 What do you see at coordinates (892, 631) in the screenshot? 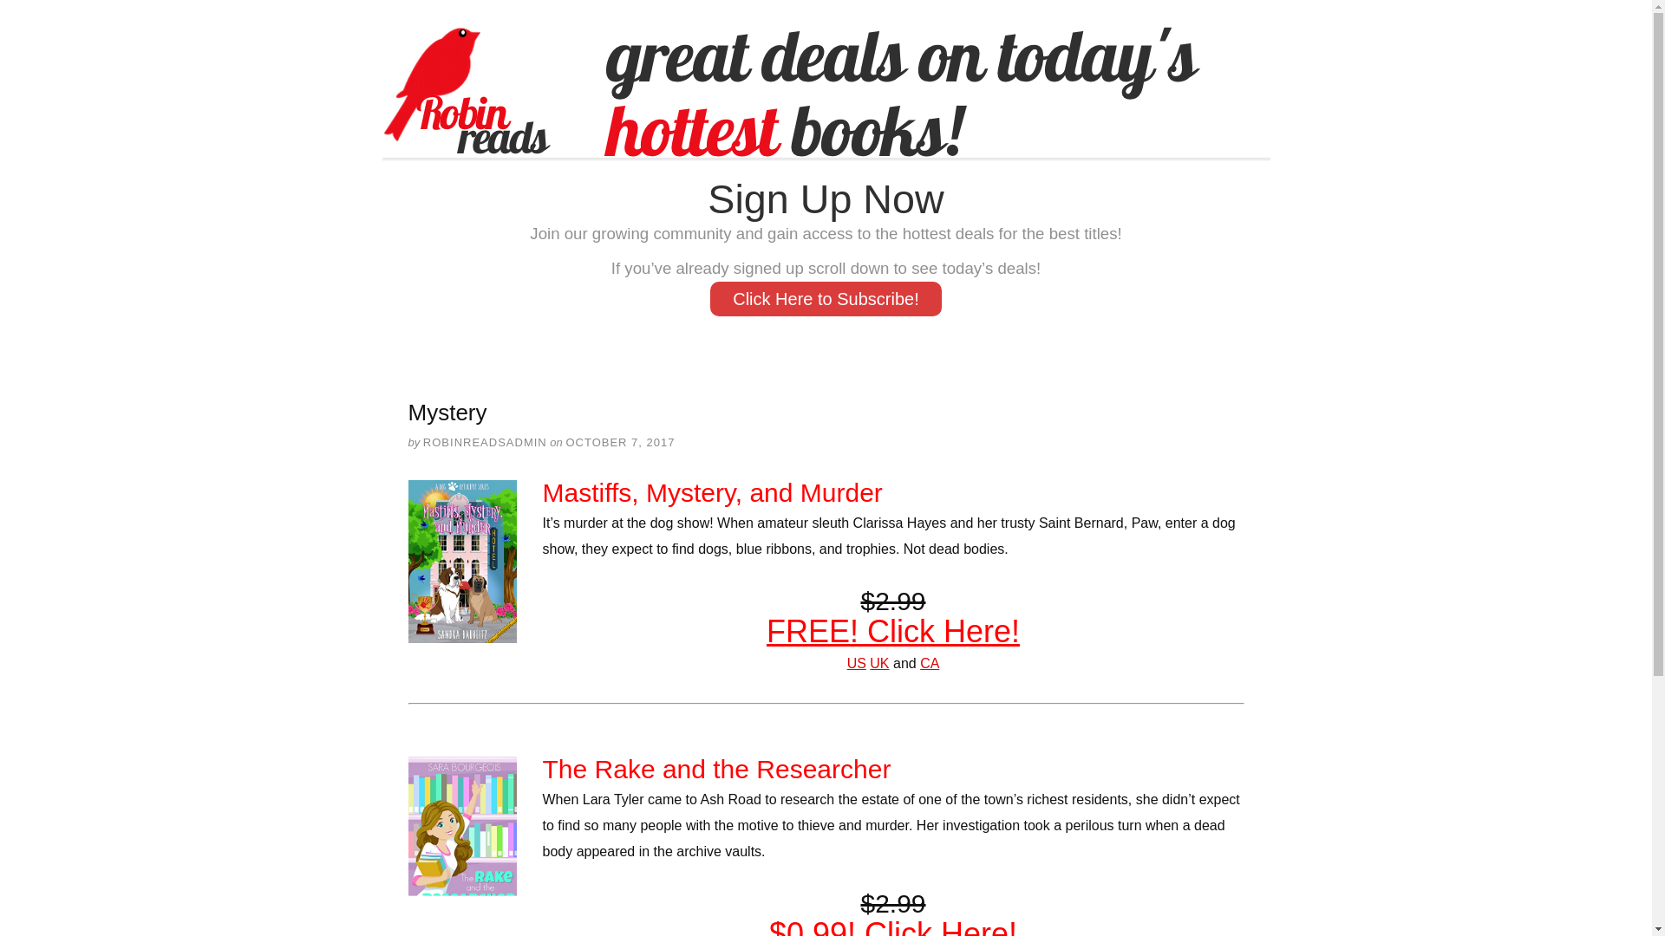
I see `FREE! Click Here!` at bounding box center [892, 631].